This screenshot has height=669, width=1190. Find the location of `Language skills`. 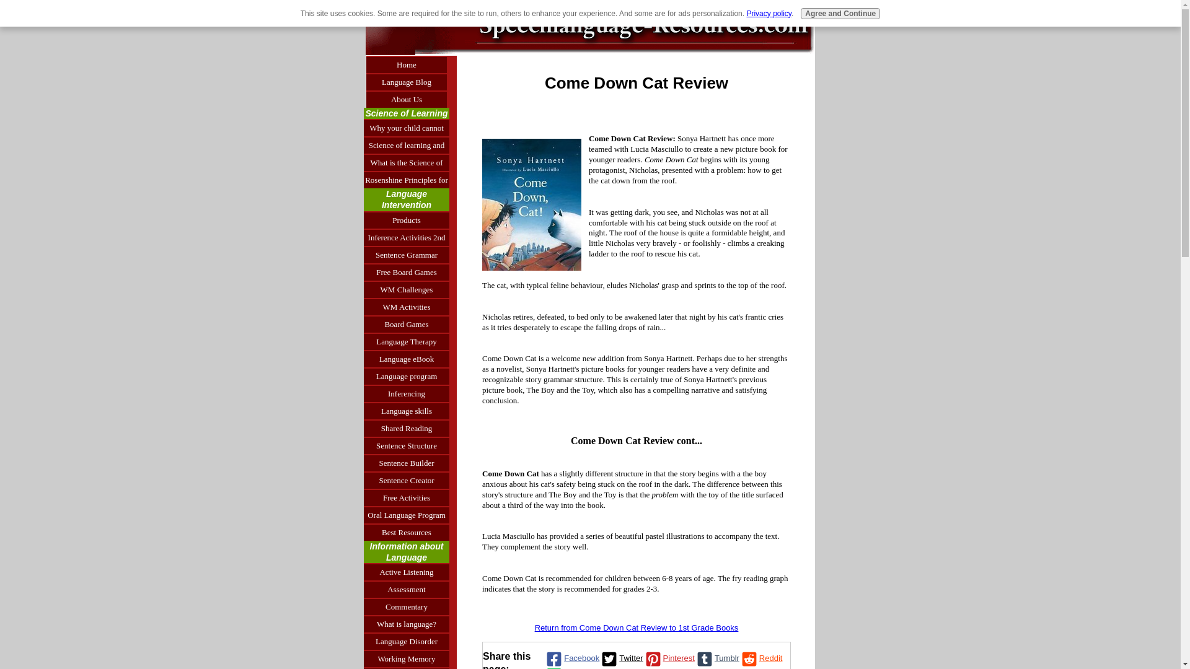

Language skills is located at coordinates (407, 411).